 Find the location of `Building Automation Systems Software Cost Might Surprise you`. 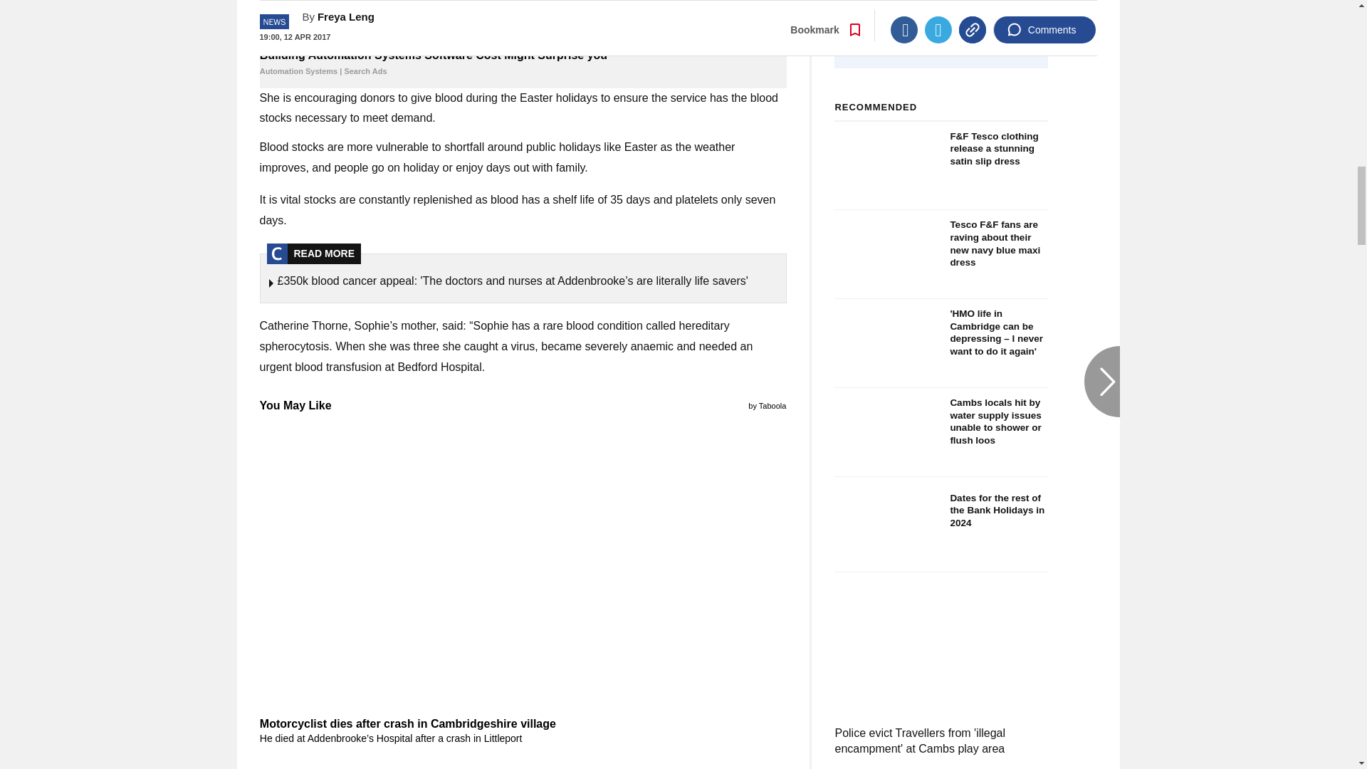

Building Automation Systems Software Cost Might Surprise you is located at coordinates (523, 63).